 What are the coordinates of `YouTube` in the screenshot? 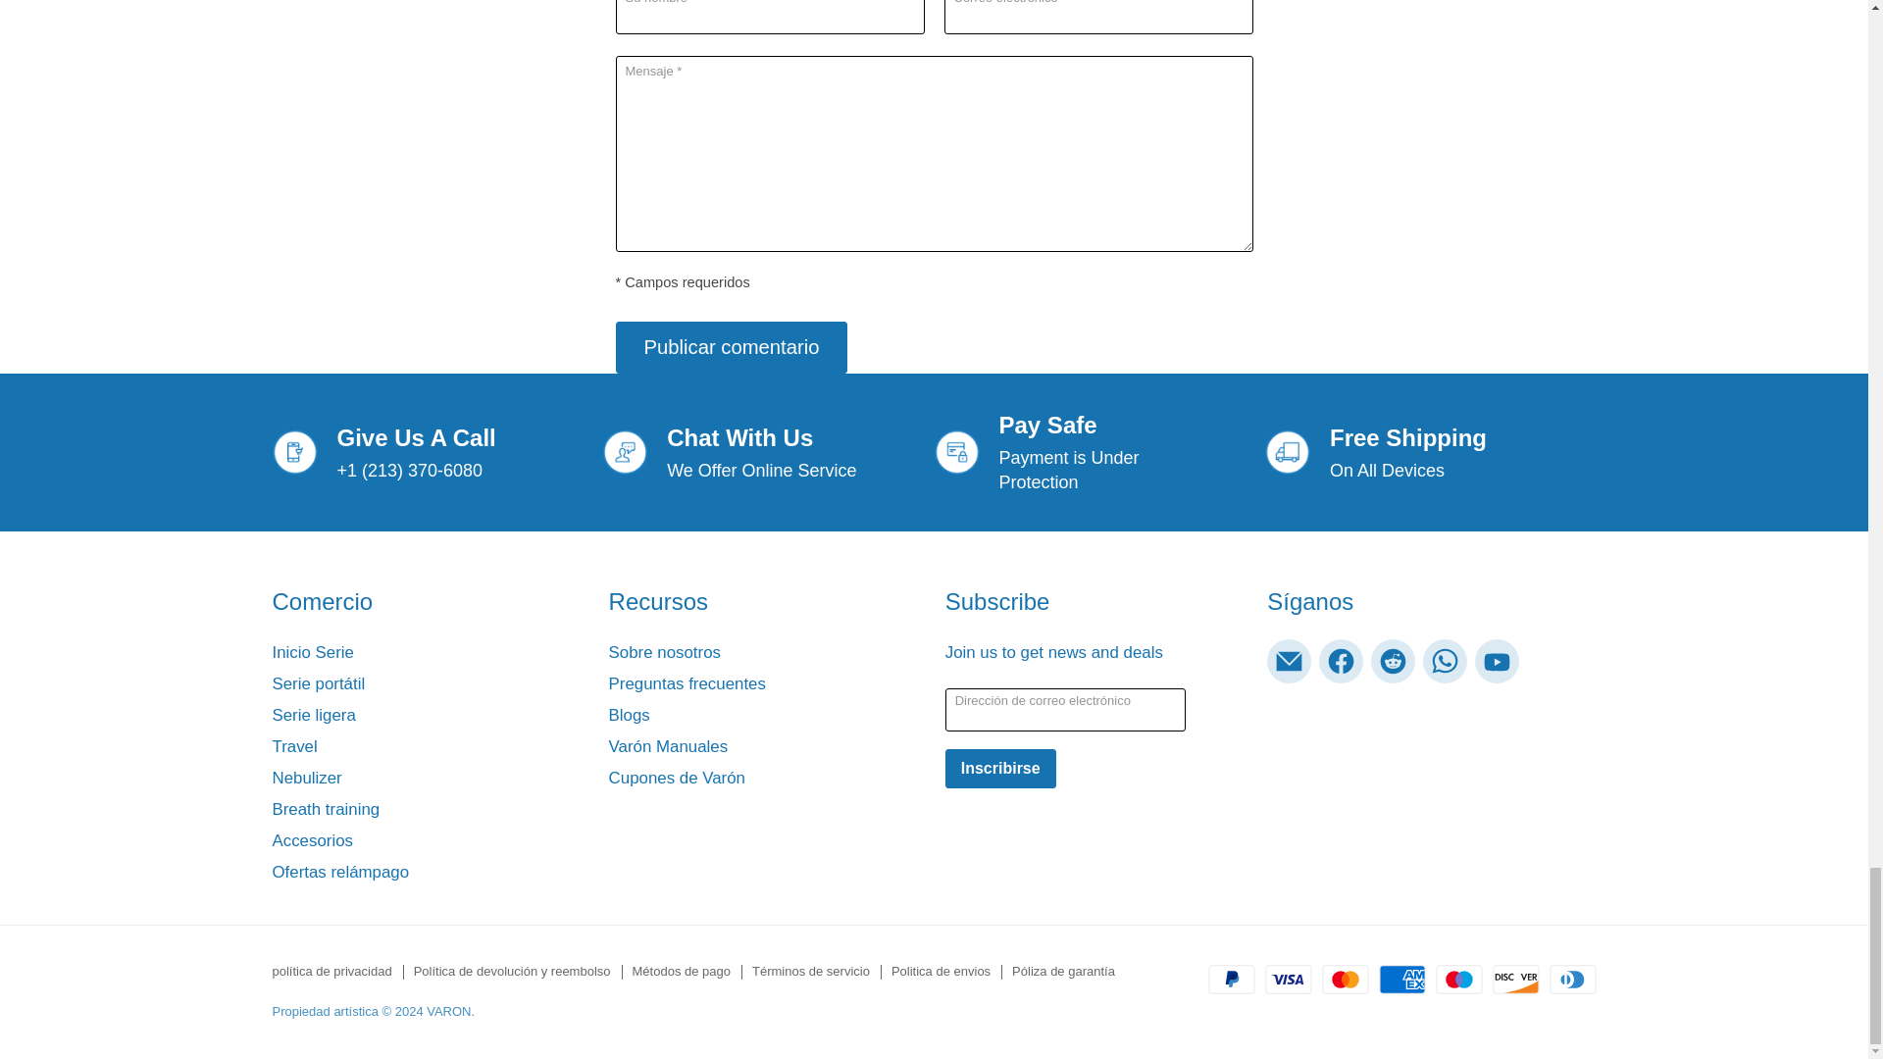 It's located at (1497, 661).